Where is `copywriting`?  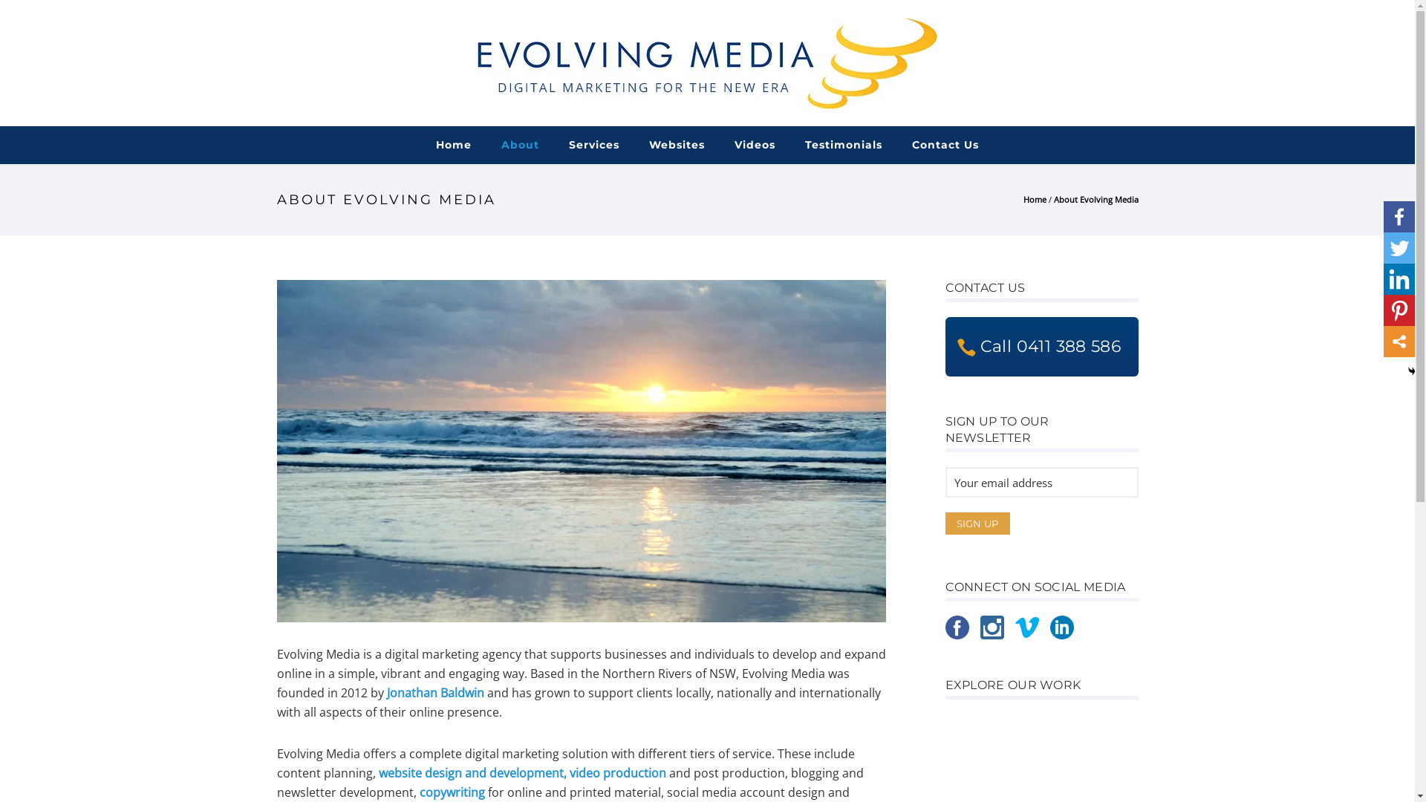 copywriting is located at coordinates (452, 792).